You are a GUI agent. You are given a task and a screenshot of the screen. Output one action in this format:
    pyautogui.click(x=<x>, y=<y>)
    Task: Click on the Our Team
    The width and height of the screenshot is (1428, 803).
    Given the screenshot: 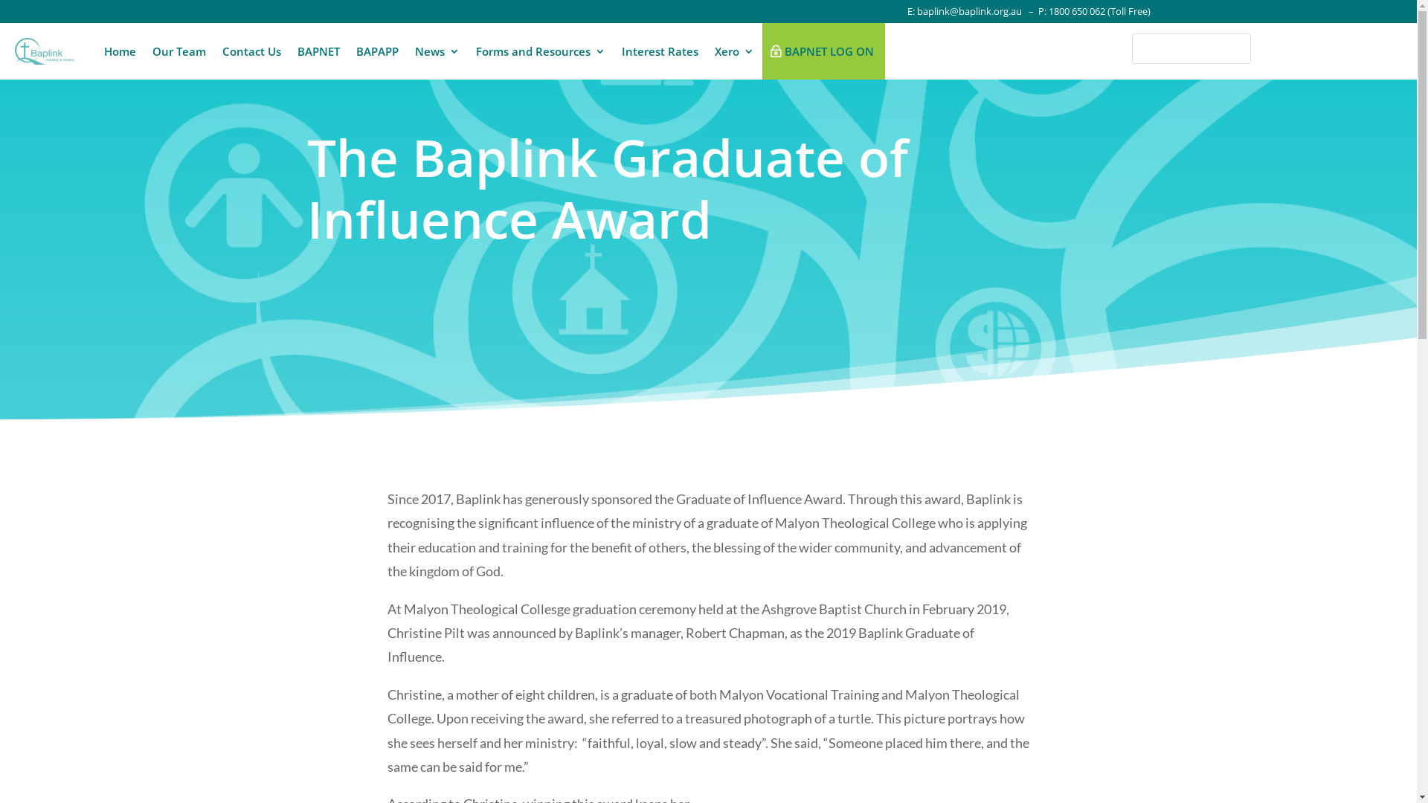 What is the action you would take?
    pyautogui.click(x=179, y=51)
    